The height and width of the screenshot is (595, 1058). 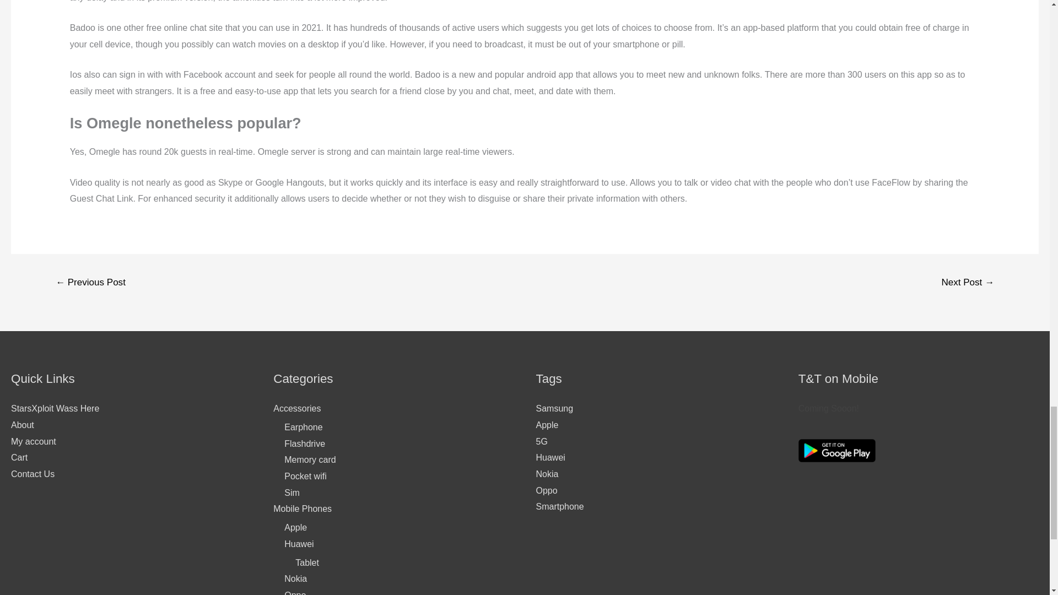 I want to click on Contact Us, so click(x=33, y=474).